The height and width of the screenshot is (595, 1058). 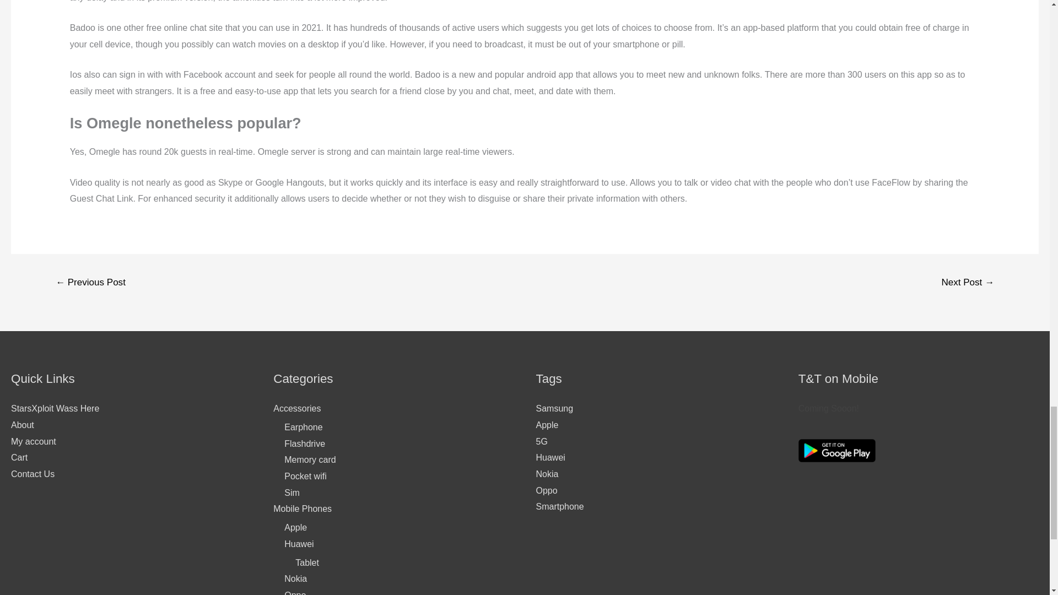 I want to click on Contact Us, so click(x=33, y=474).